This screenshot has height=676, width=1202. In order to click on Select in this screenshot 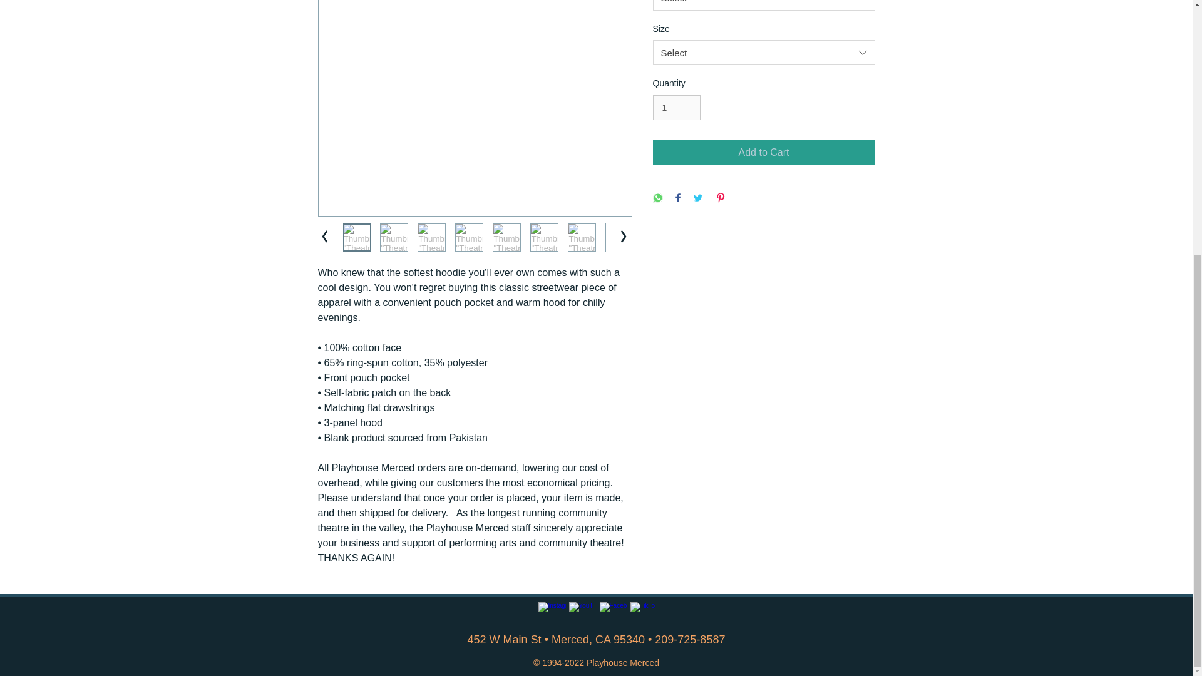, I will do `click(764, 5)`.